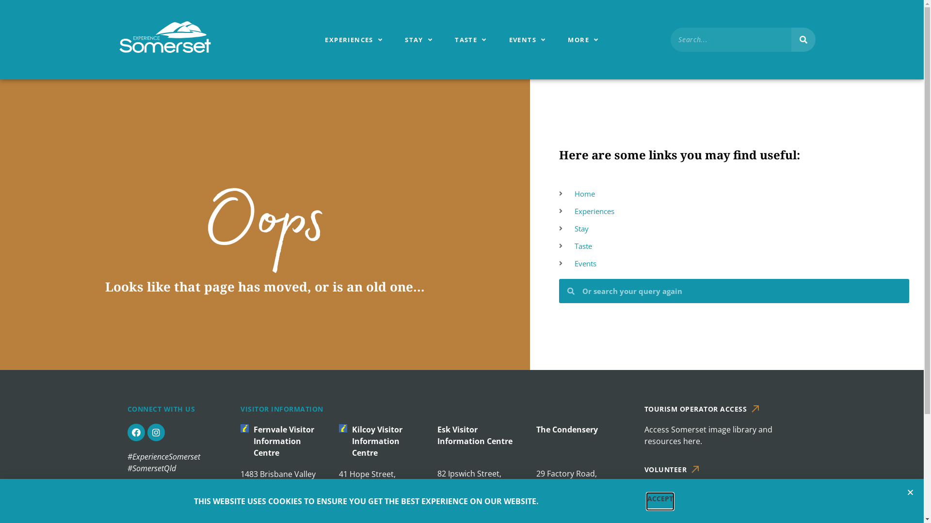 The width and height of the screenshot is (931, 523). I want to click on 07 5424 2923, so click(461, 497).